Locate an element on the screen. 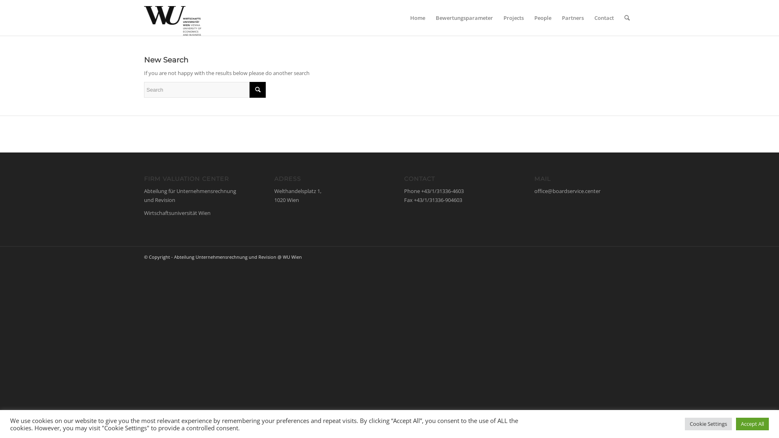  Cookie Settings is located at coordinates (708, 424).